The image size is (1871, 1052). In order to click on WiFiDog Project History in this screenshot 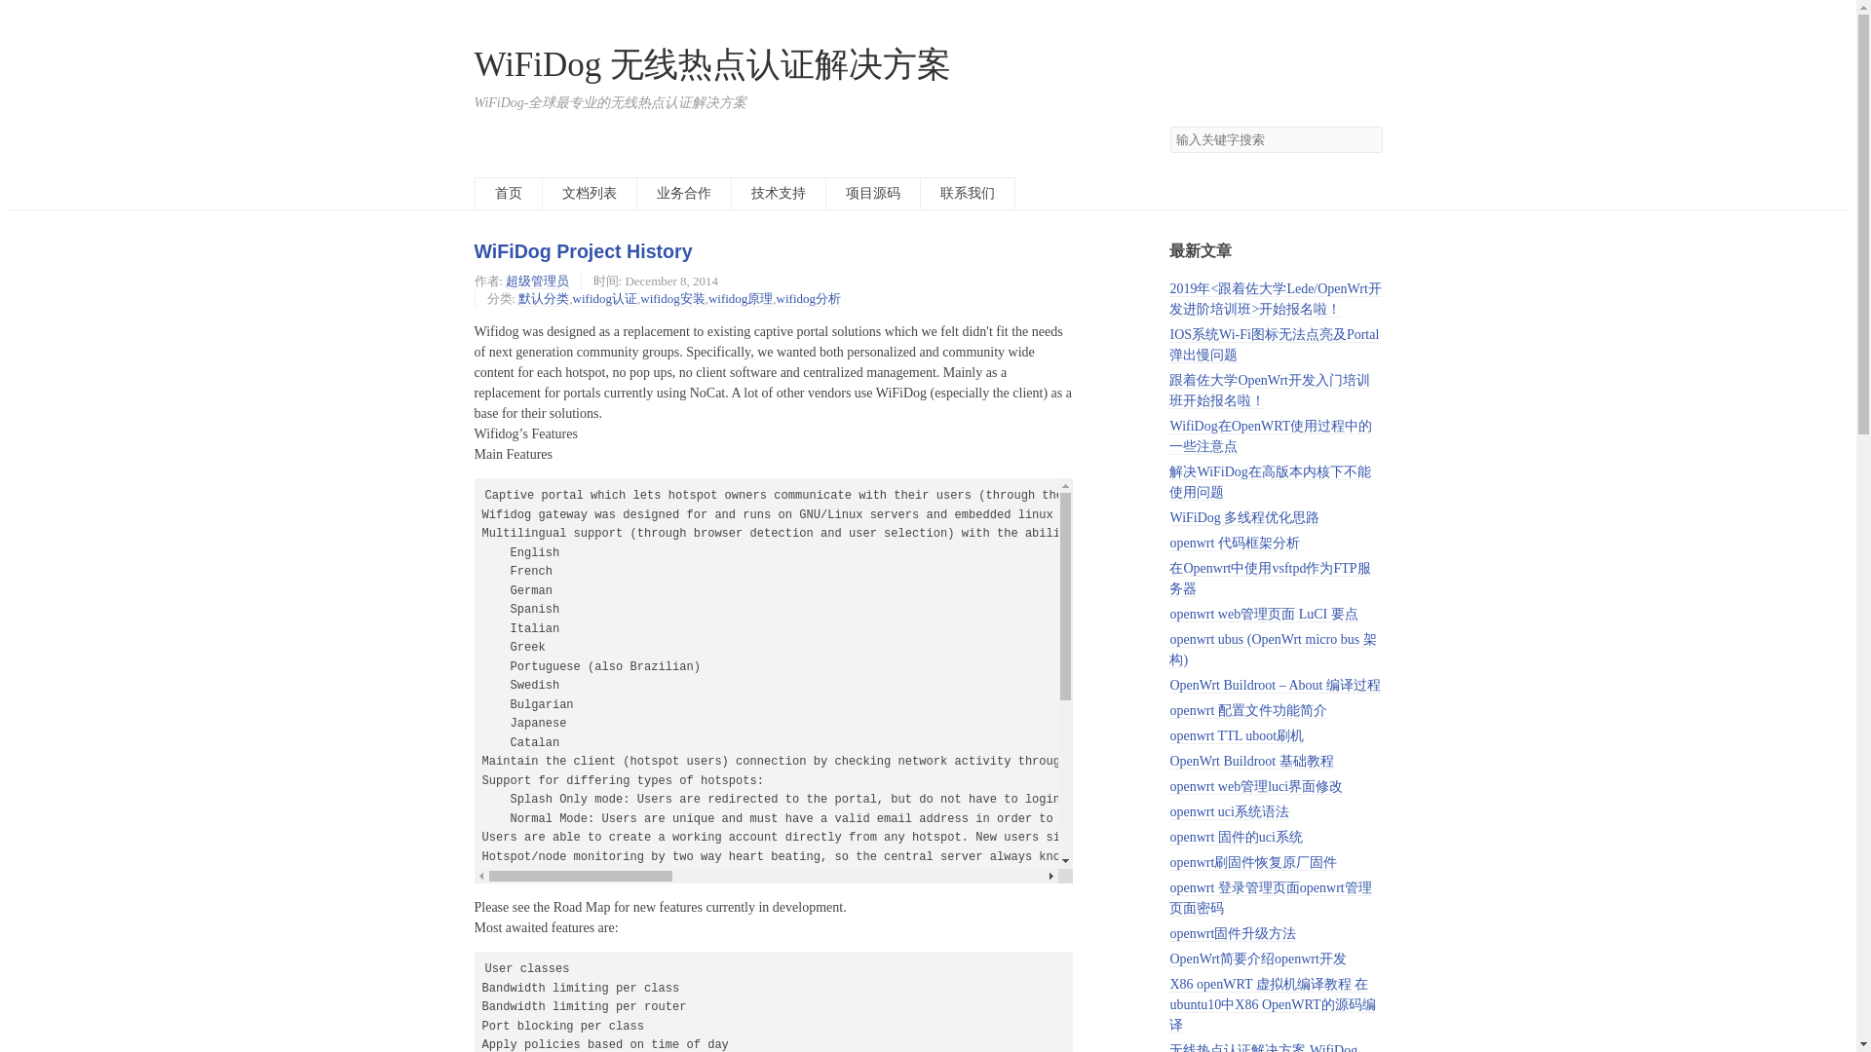, I will do `click(583, 251)`.